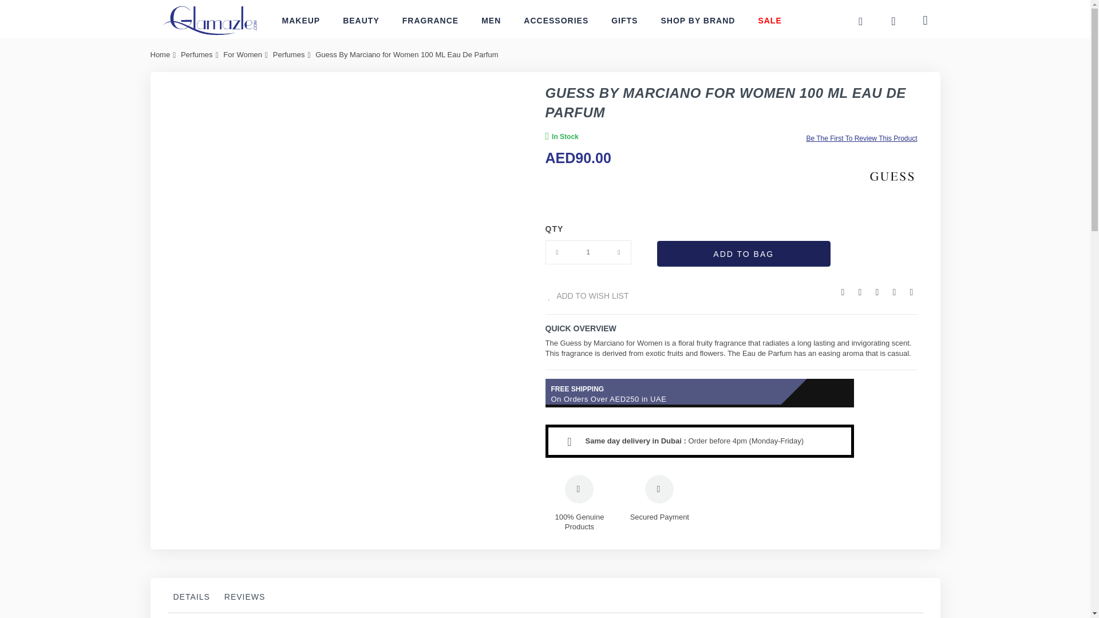  What do you see at coordinates (491, 21) in the screenshot?
I see `MEN` at bounding box center [491, 21].